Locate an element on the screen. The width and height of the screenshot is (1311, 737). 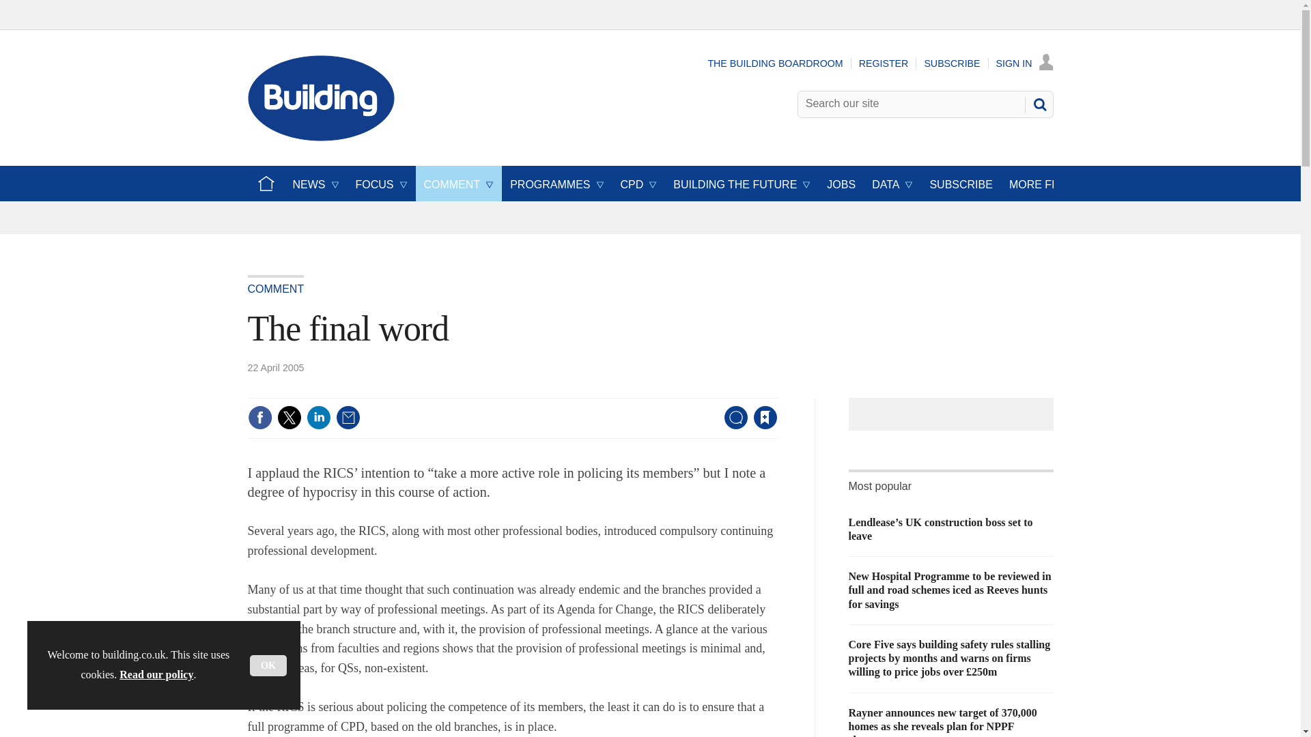
SUBSCRIBE is located at coordinates (952, 63).